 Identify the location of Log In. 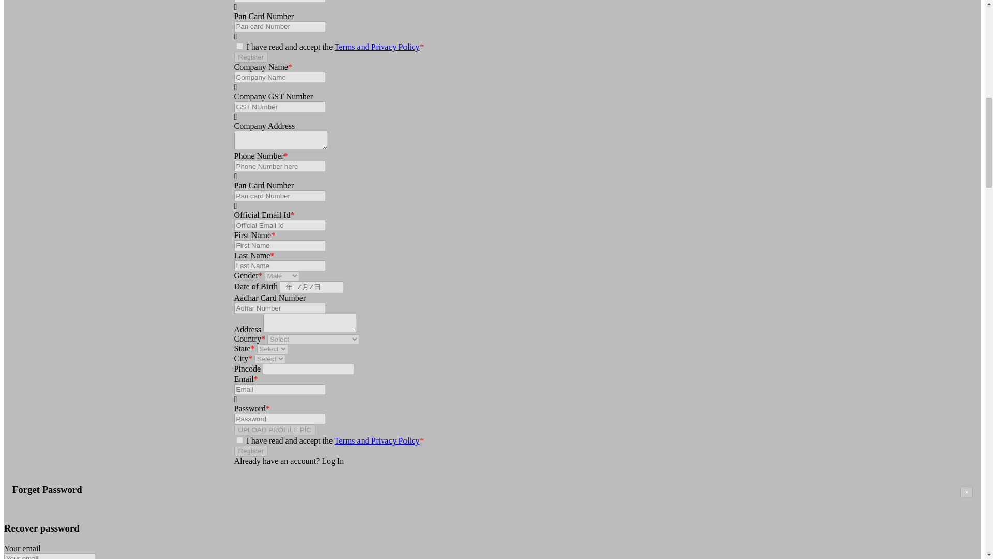
(333, 461).